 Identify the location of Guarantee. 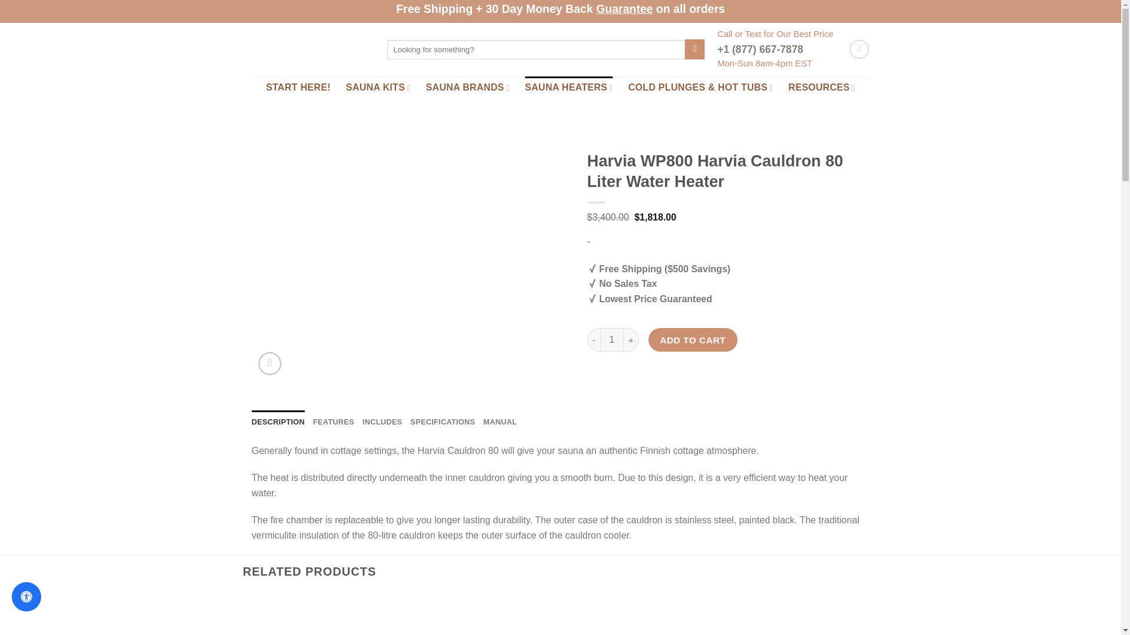
(624, 8).